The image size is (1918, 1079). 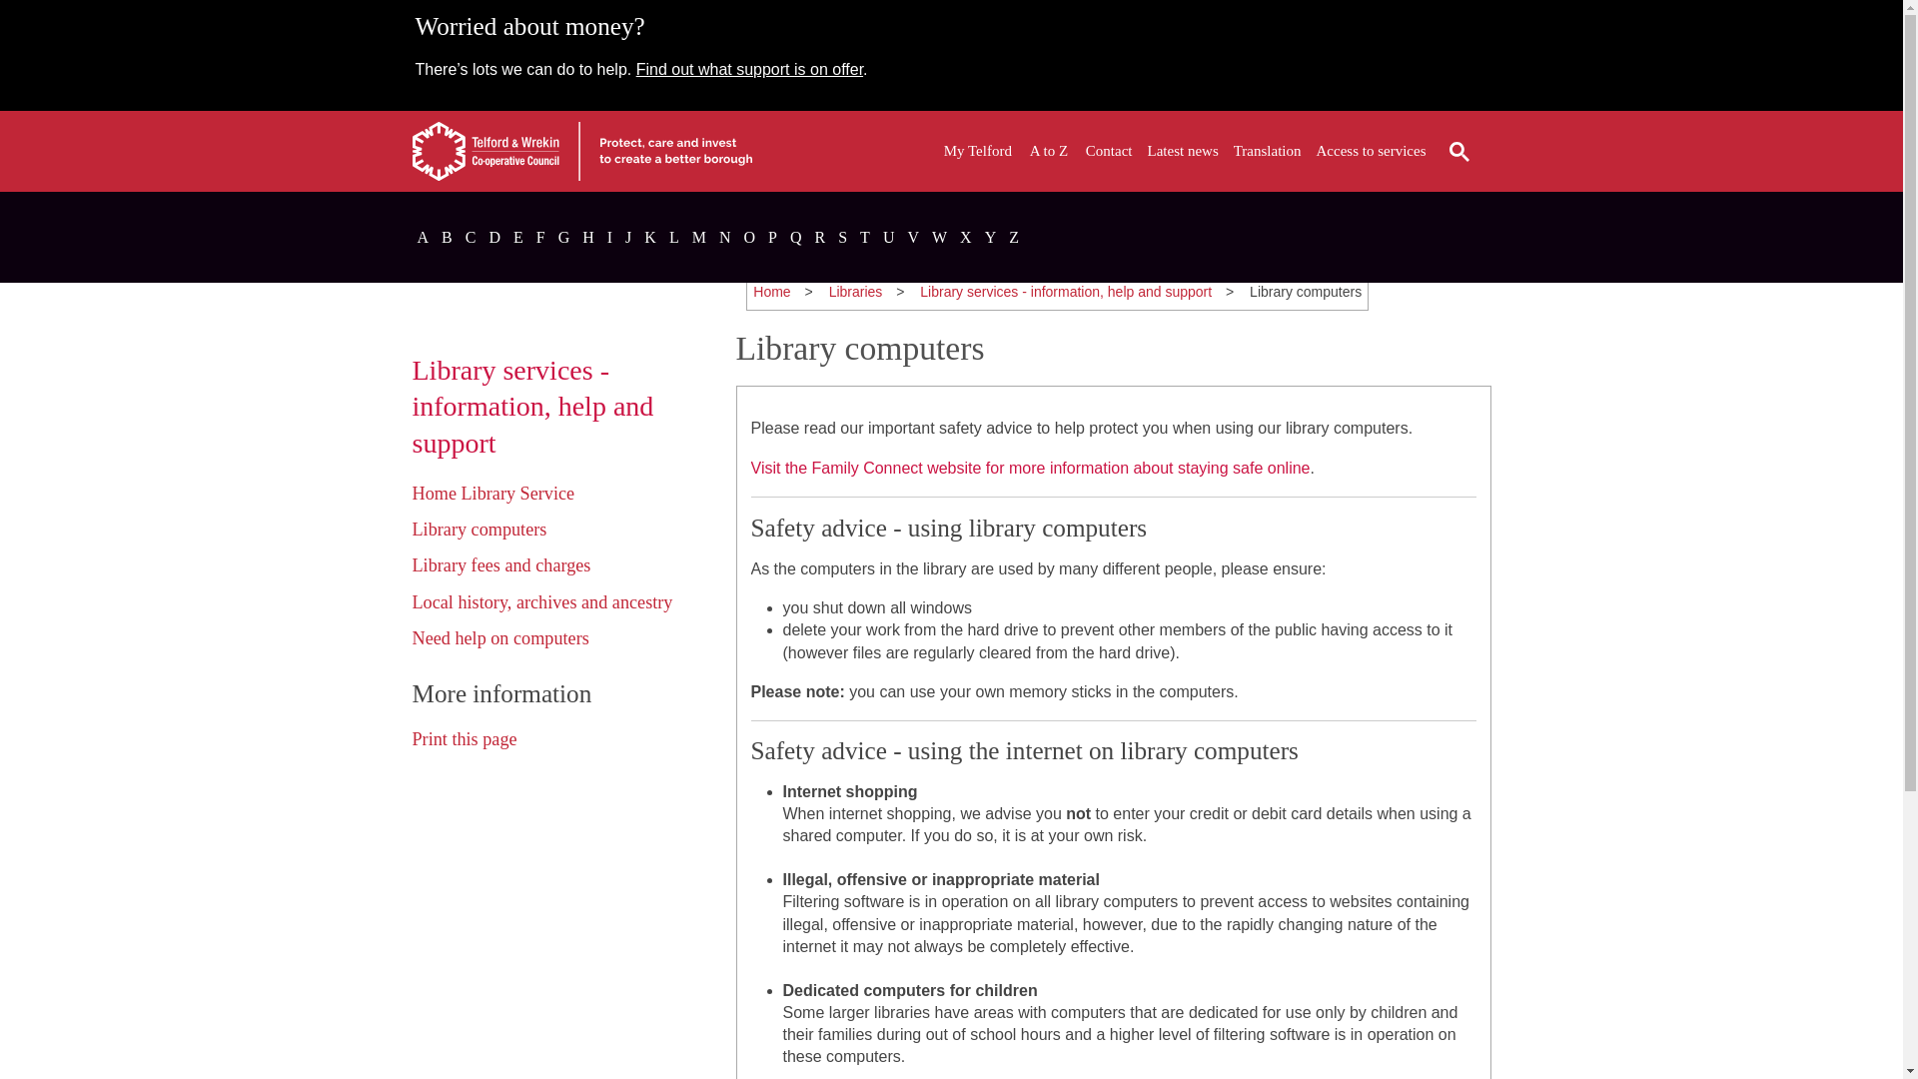 I want to click on Translation, so click(x=1267, y=151).